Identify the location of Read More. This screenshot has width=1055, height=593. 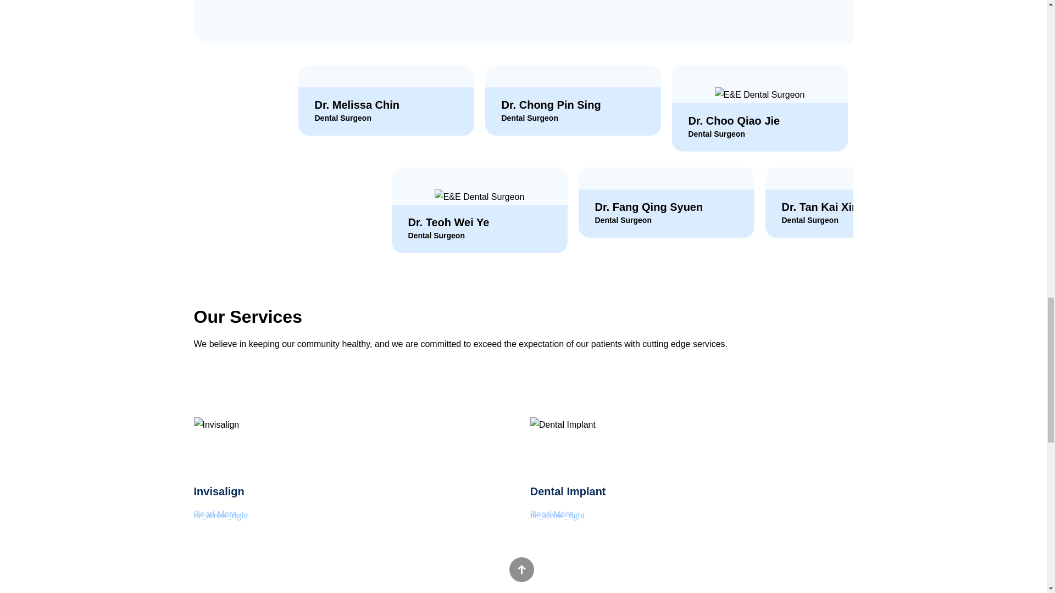
(552, 514).